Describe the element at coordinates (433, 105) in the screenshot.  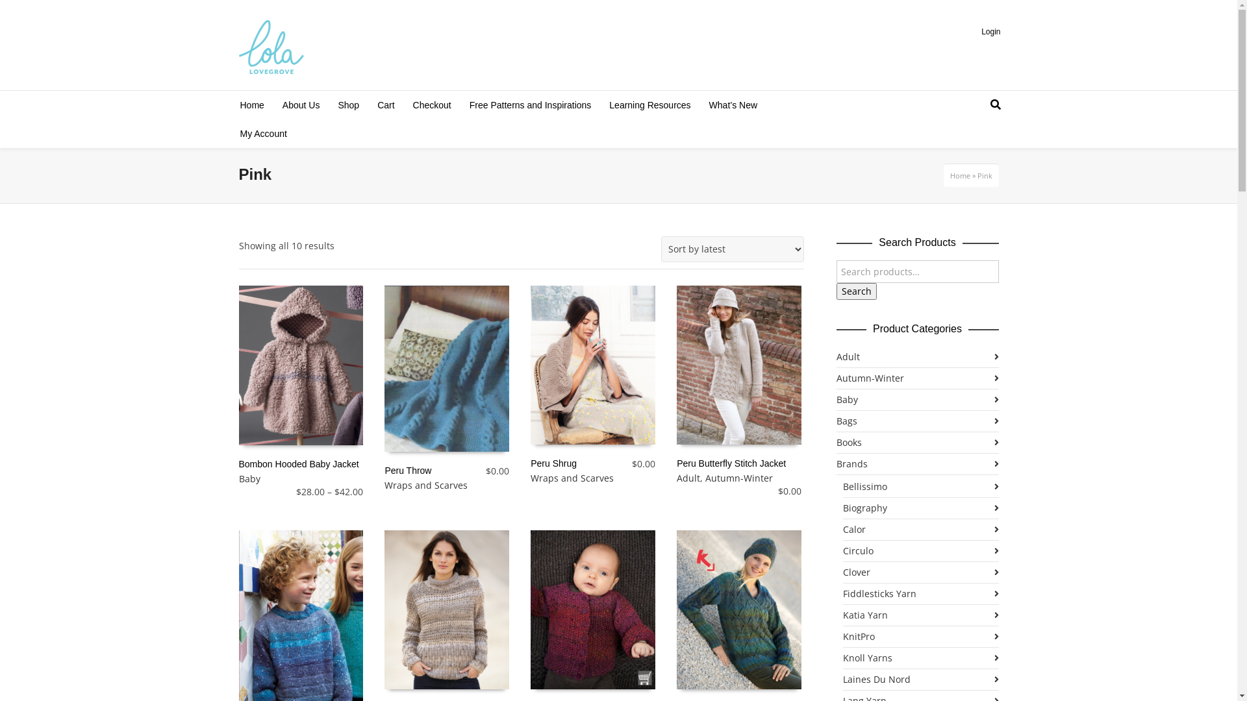
I see `Checkout` at that location.